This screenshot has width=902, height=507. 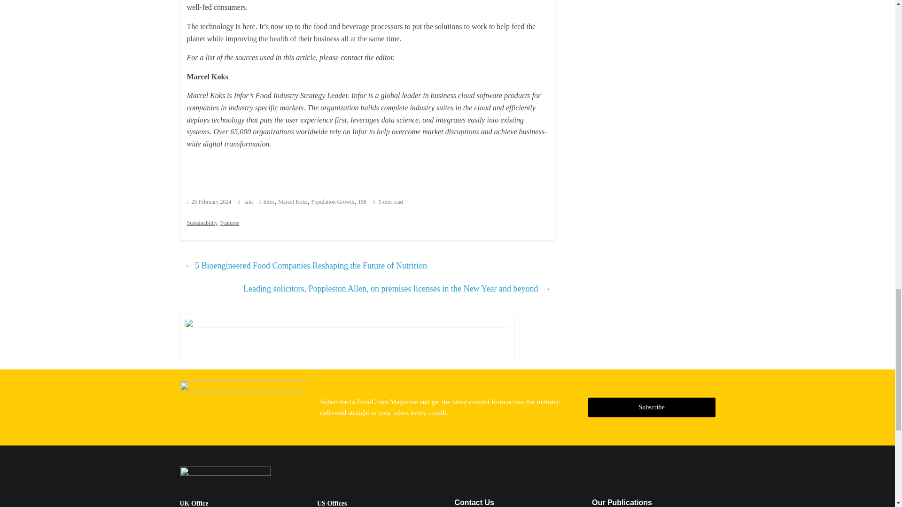 What do you see at coordinates (209, 202) in the screenshot?
I see `8:48 am` at bounding box center [209, 202].